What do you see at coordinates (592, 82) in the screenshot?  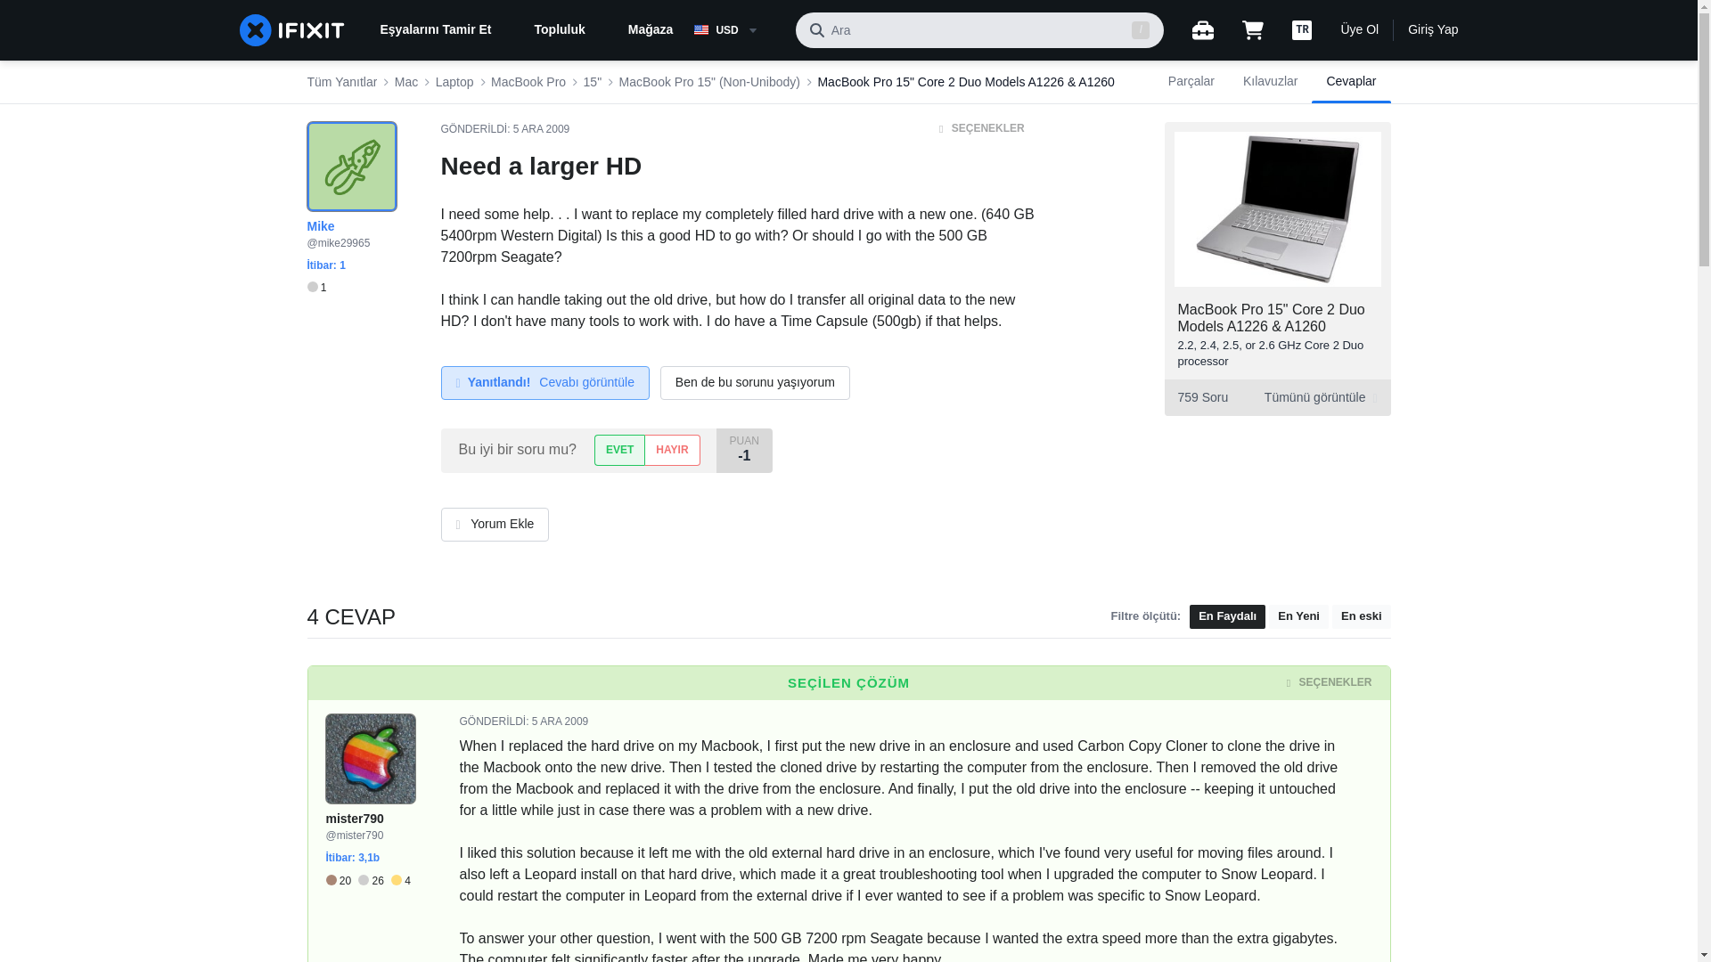 I see `15"` at bounding box center [592, 82].